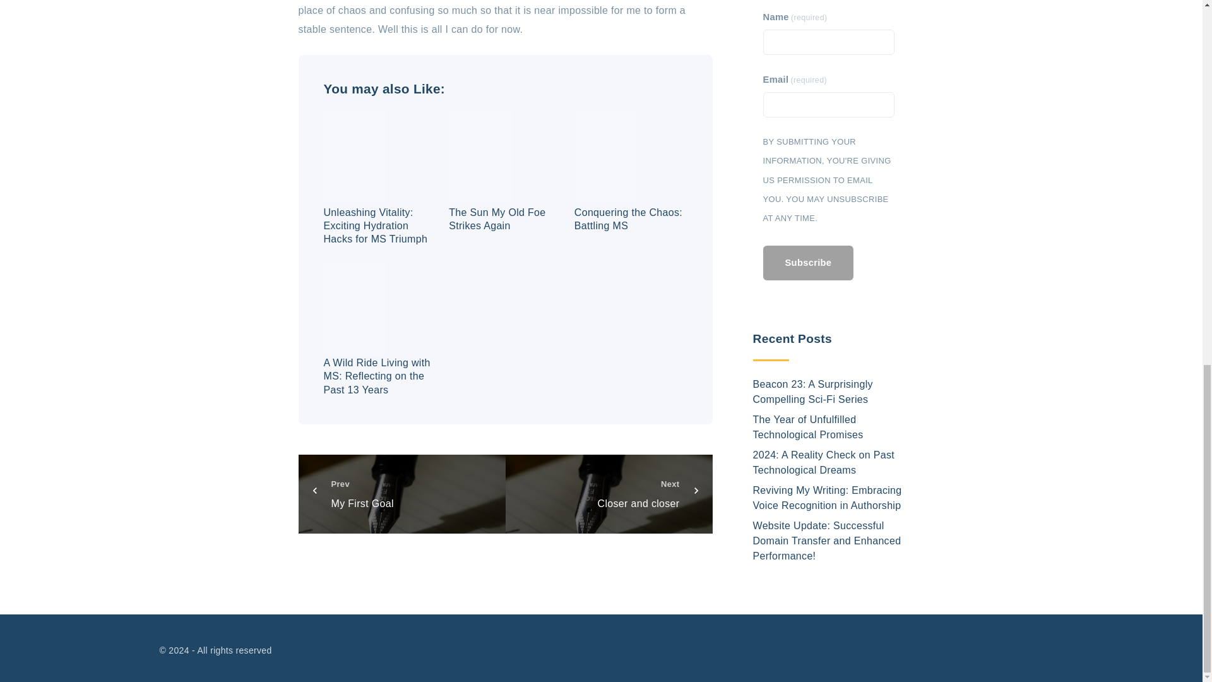 The width and height of the screenshot is (1212, 682). Describe the element at coordinates (375, 226) in the screenshot. I see `Unleashing Vitality: Exciting Hydration Hacks for MS Triumph` at that location.